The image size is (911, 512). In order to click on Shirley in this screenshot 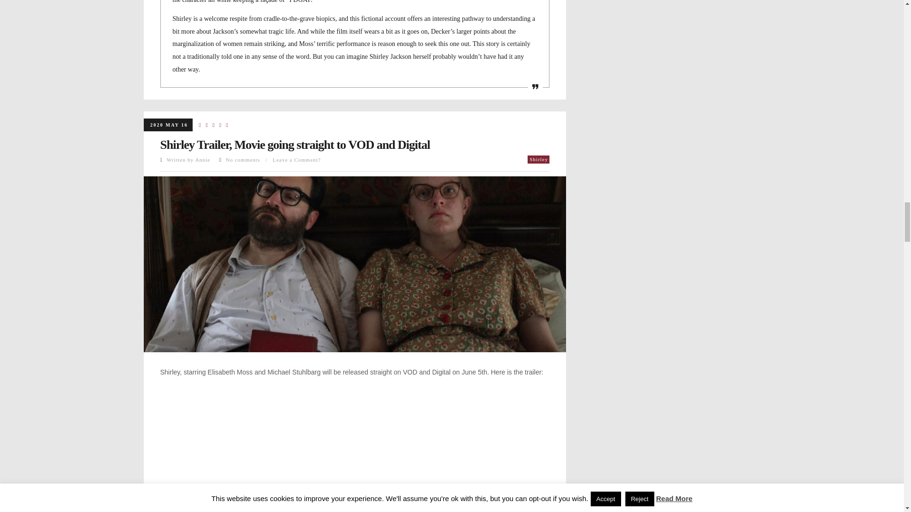, I will do `click(538, 159)`.